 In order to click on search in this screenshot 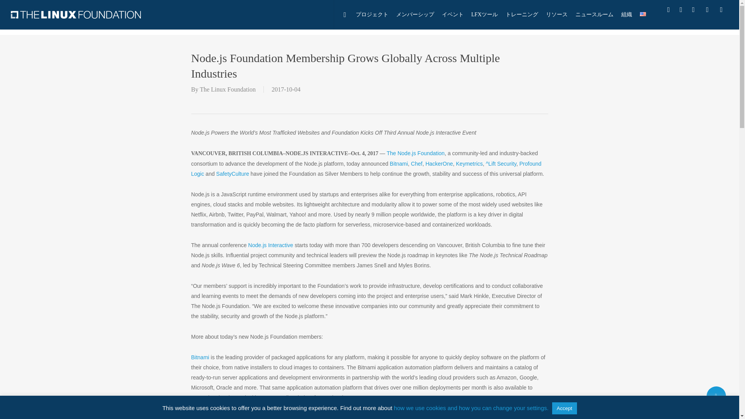, I will do `click(348, 15)`.